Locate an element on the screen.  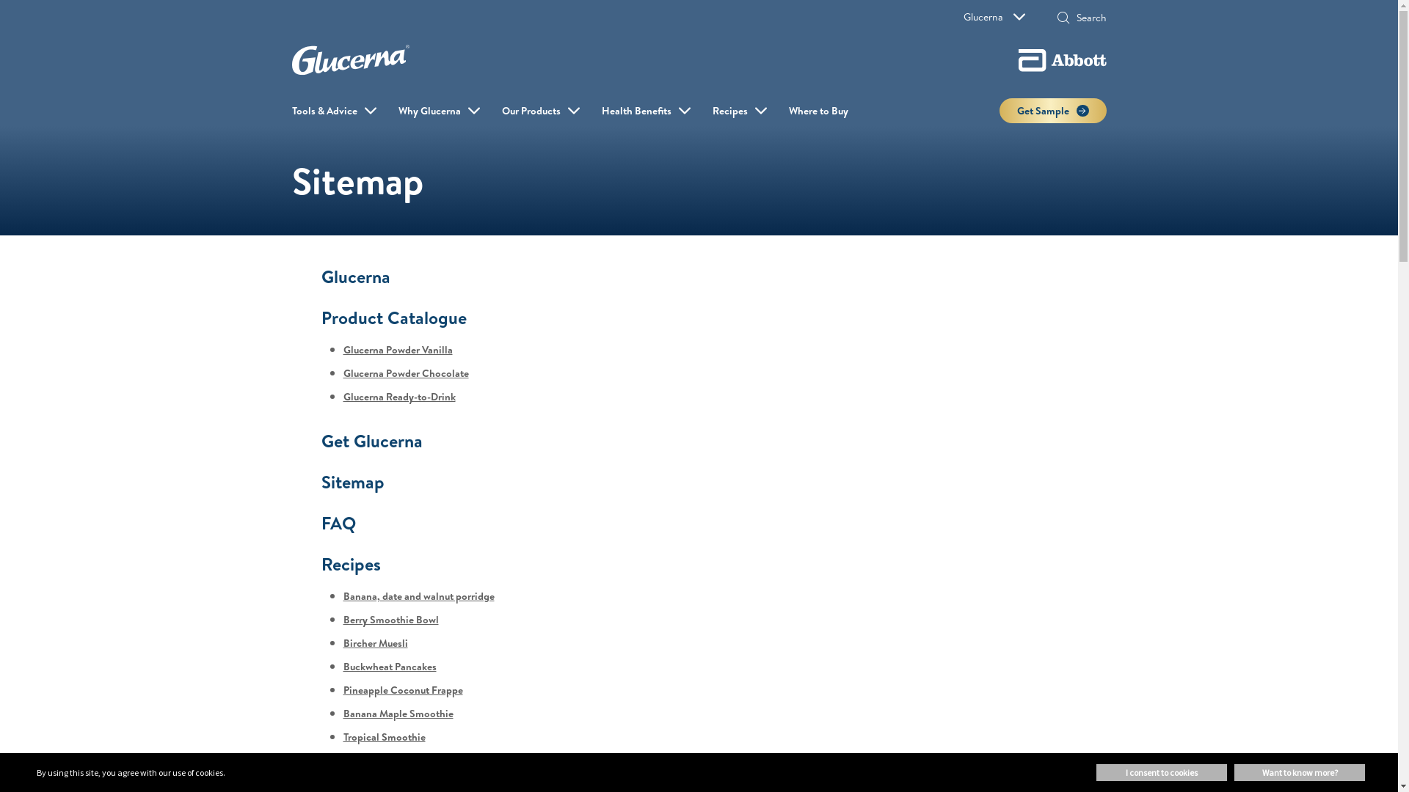
Buckwheat Pancakes is located at coordinates (390, 667).